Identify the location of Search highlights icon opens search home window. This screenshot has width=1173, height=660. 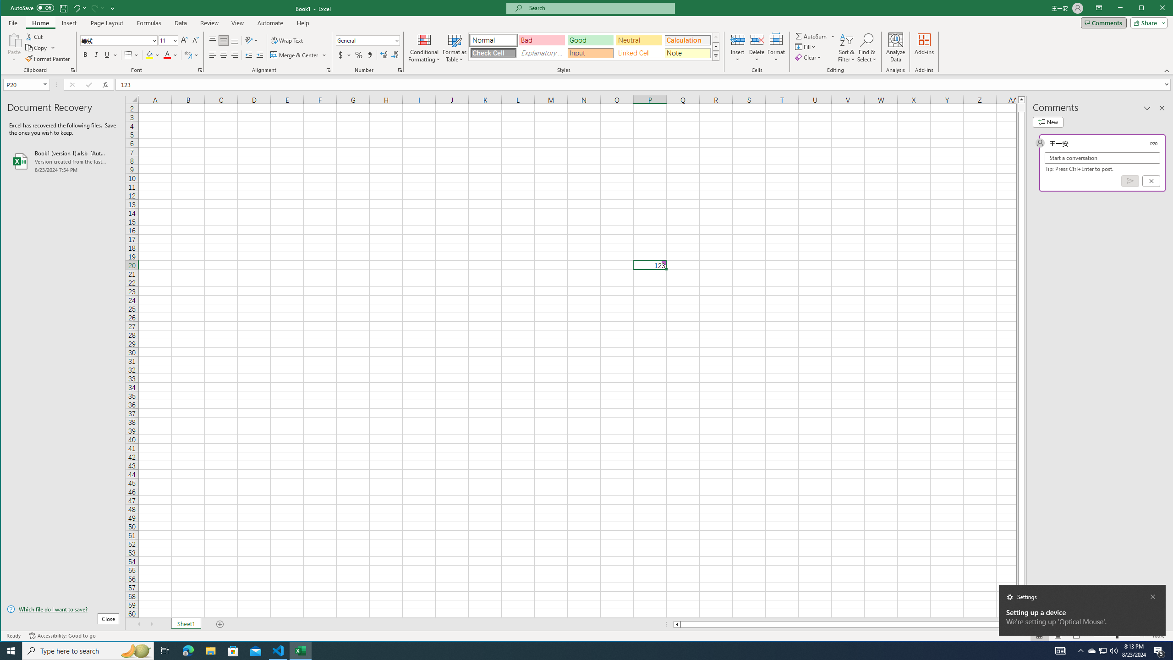
(136, 651).